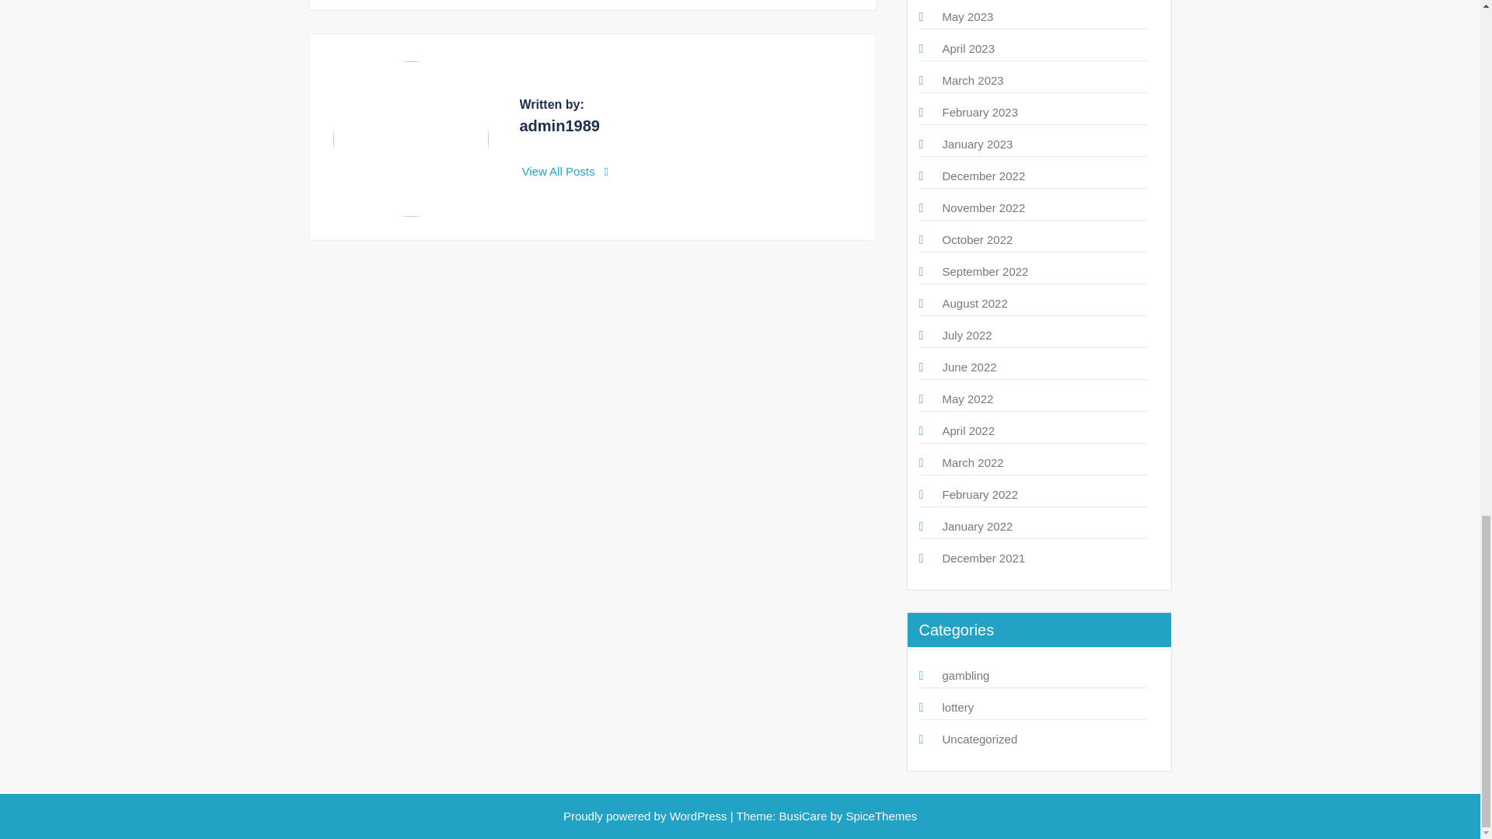 This screenshot has width=1492, height=839. Describe the element at coordinates (979, 112) in the screenshot. I see `February 2023` at that location.